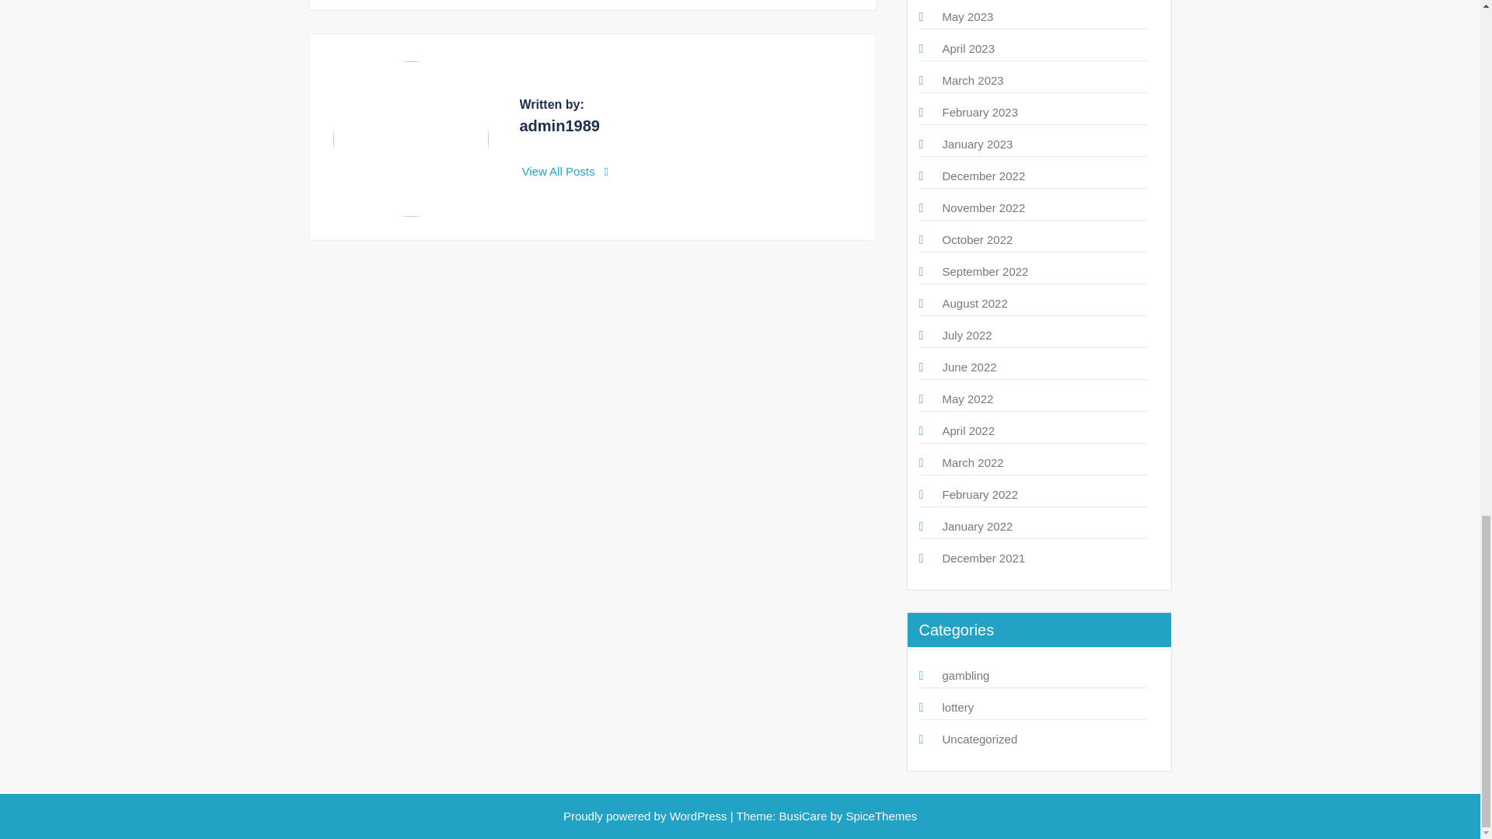 This screenshot has width=1492, height=839. Describe the element at coordinates (979, 112) in the screenshot. I see `February 2023` at that location.